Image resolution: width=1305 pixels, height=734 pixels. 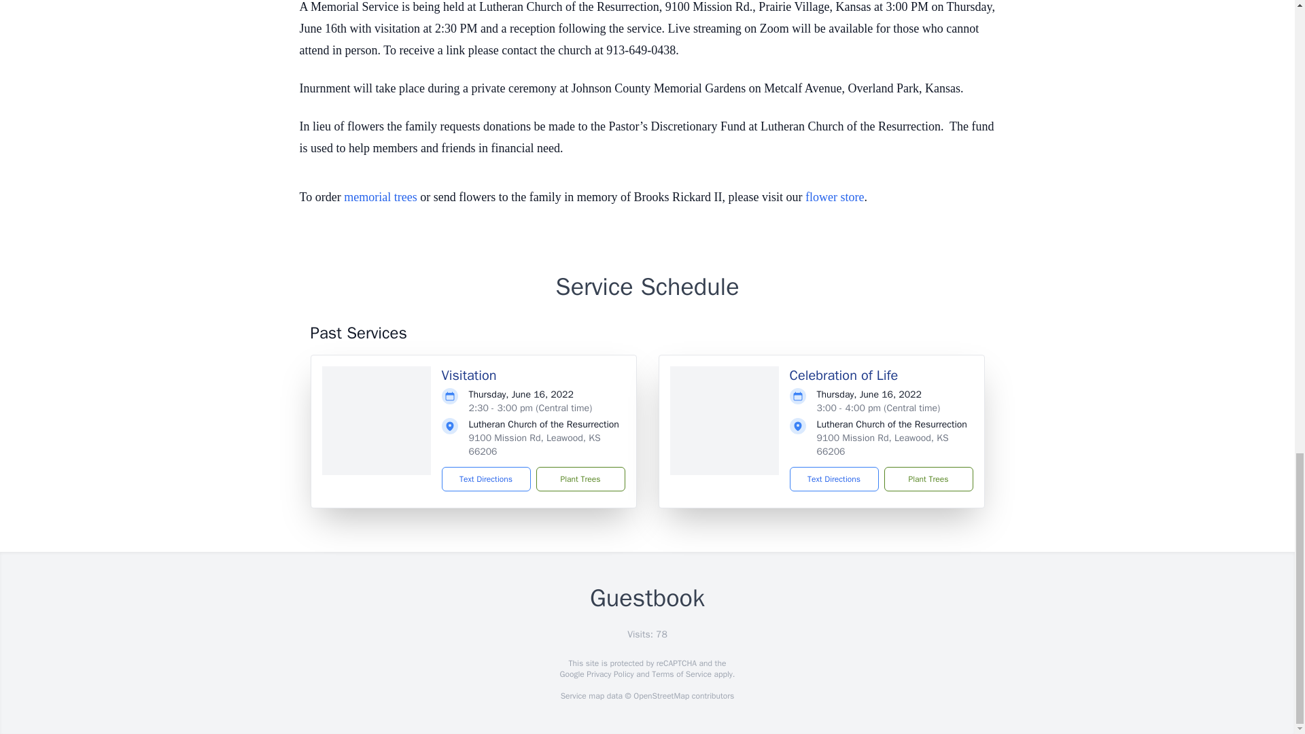 What do you see at coordinates (487, 478) in the screenshot?
I see `Text Directions` at bounding box center [487, 478].